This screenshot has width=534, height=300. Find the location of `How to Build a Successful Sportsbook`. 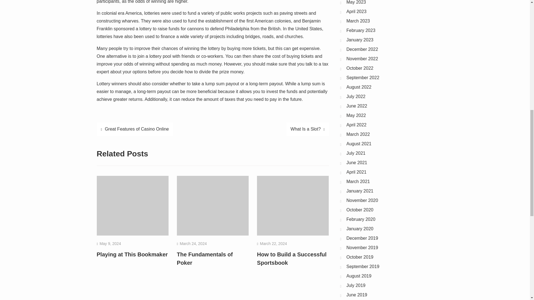

How to Build a Successful Sportsbook is located at coordinates (291, 258).